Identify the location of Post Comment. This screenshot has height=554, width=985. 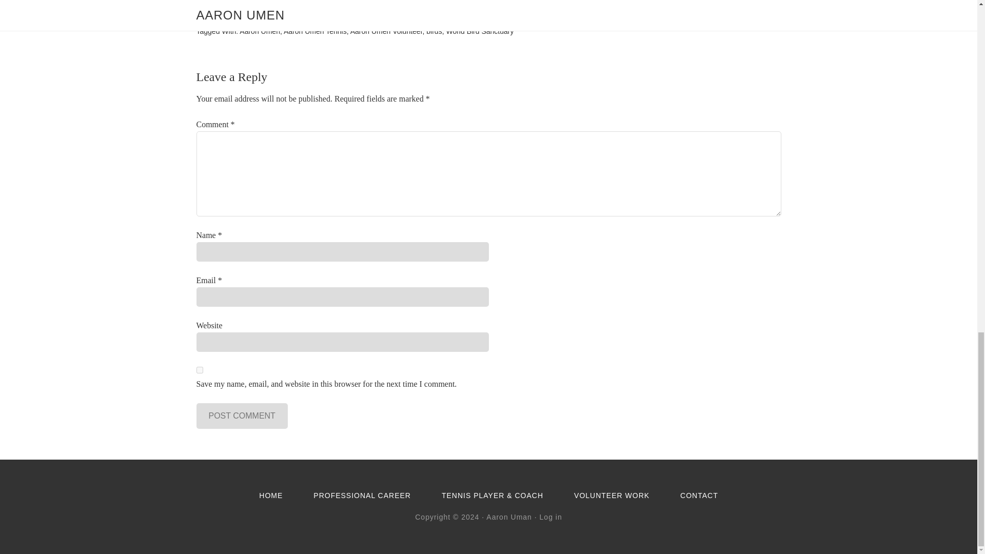
(242, 415).